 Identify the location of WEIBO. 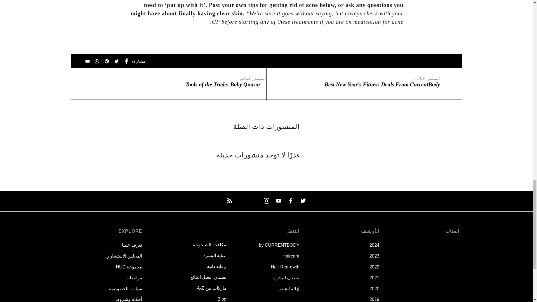
(242, 201).